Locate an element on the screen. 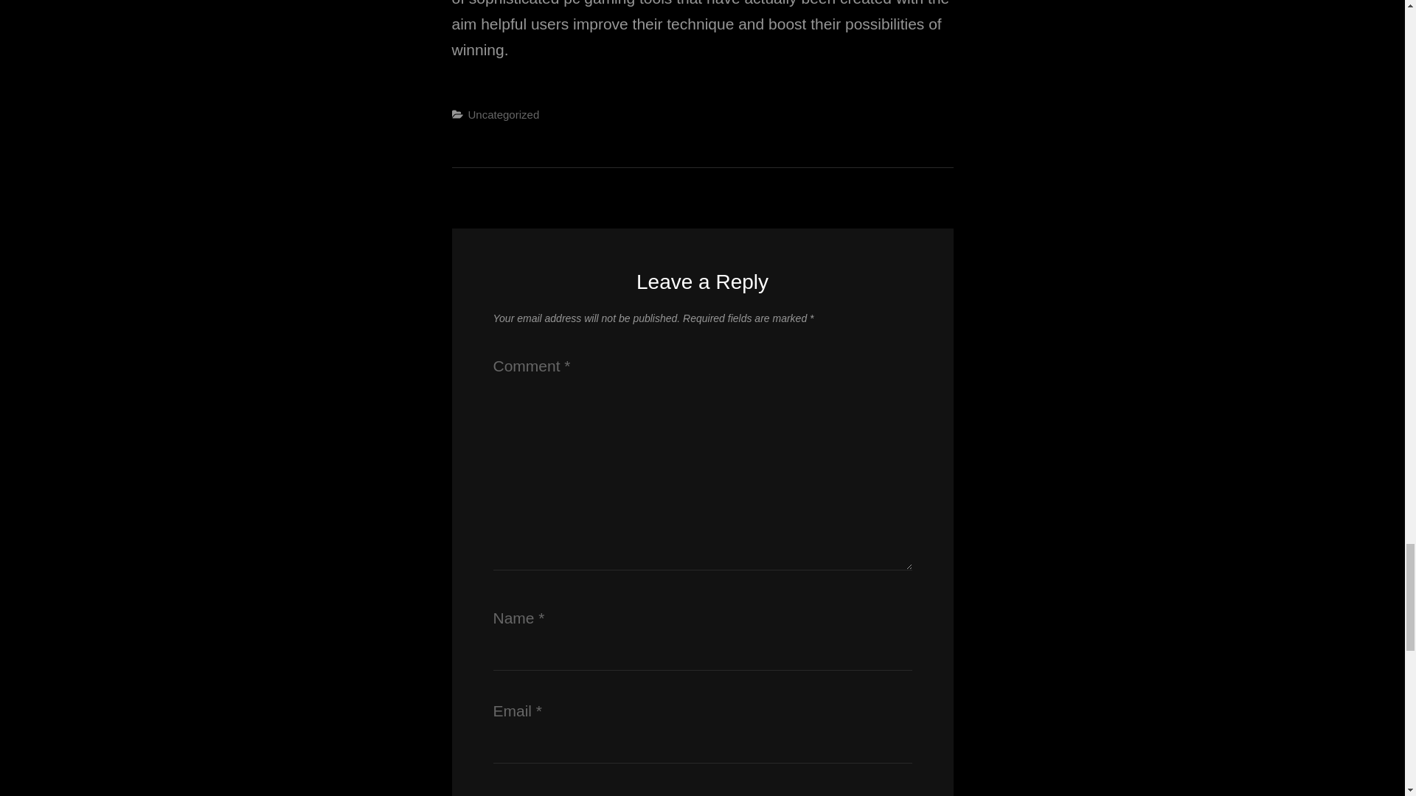 This screenshot has width=1416, height=796. Uncategorized is located at coordinates (503, 114).